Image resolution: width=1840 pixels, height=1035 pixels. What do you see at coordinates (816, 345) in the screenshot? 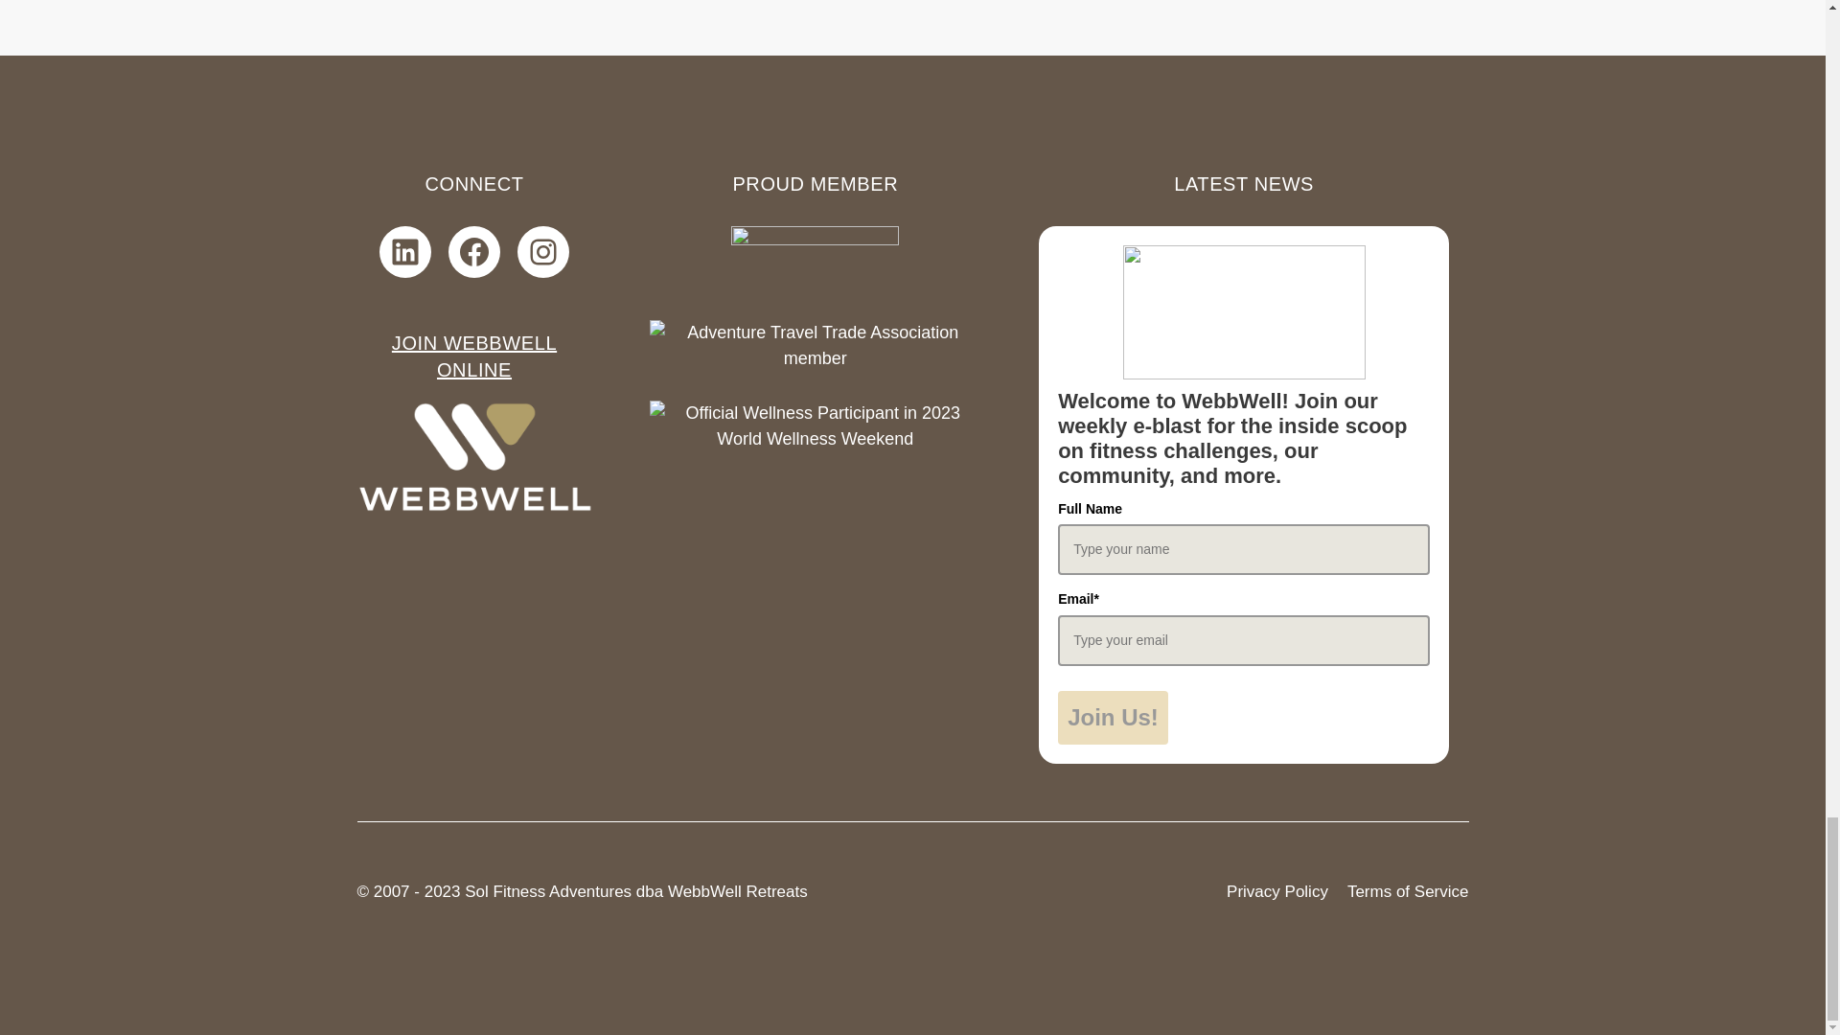
I see `atta-membership-logo-border-white` at bounding box center [816, 345].